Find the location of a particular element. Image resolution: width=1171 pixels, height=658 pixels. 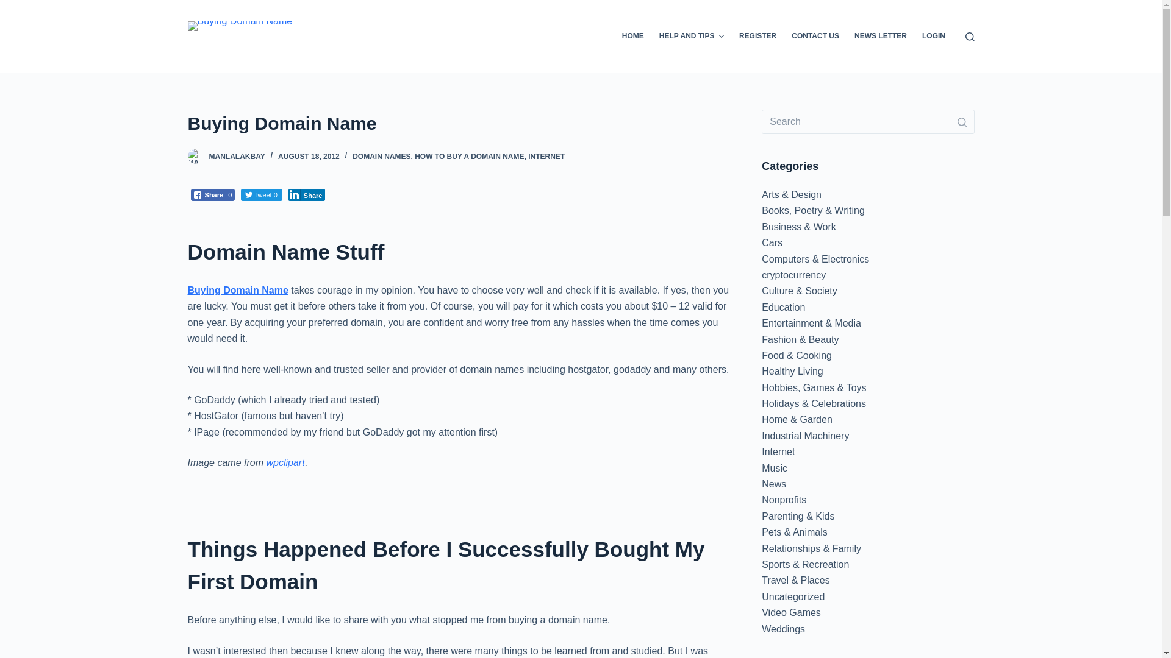

Buying Domain Name is located at coordinates (240, 26).